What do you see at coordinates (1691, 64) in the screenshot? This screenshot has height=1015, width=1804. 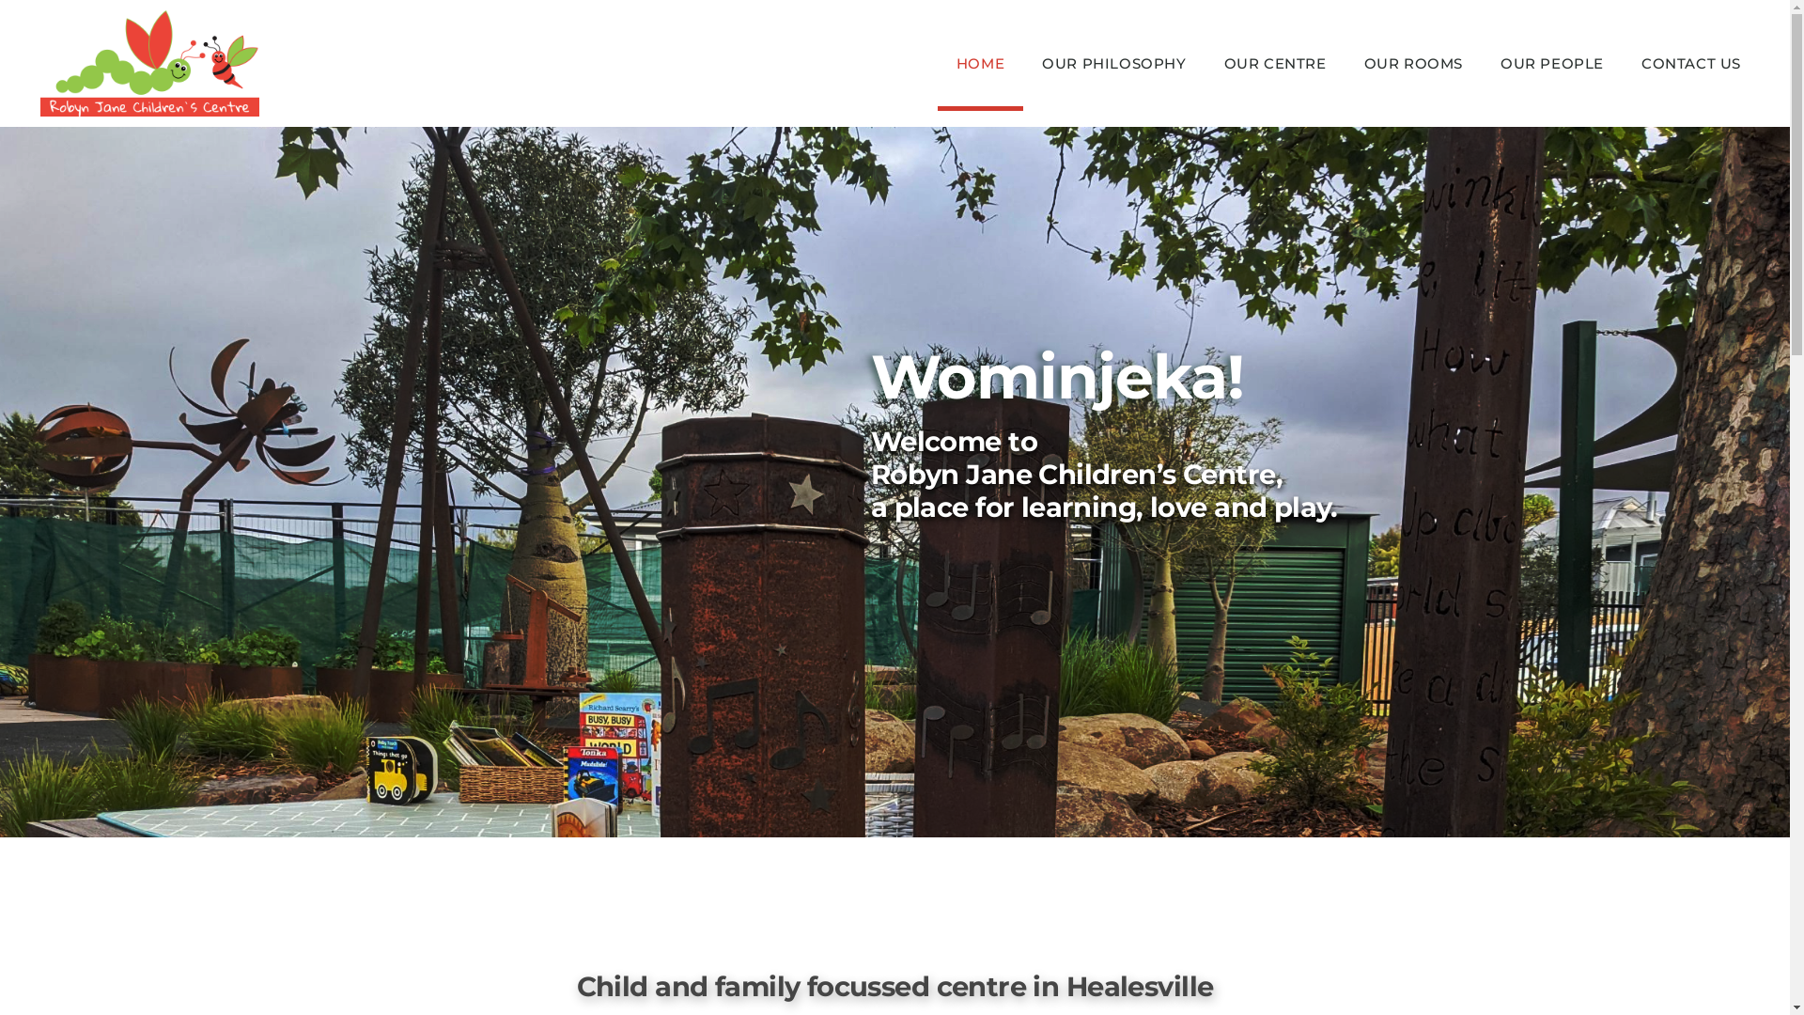 I see `CONTACT US` at bounding box center [1691, 64].